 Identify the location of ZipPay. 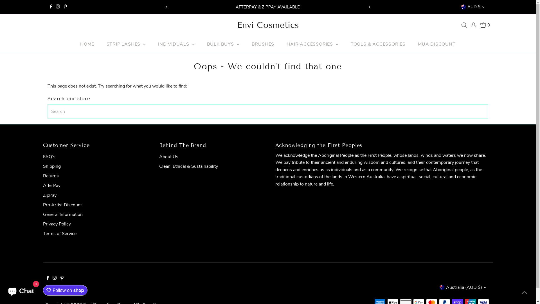
(49, 195).